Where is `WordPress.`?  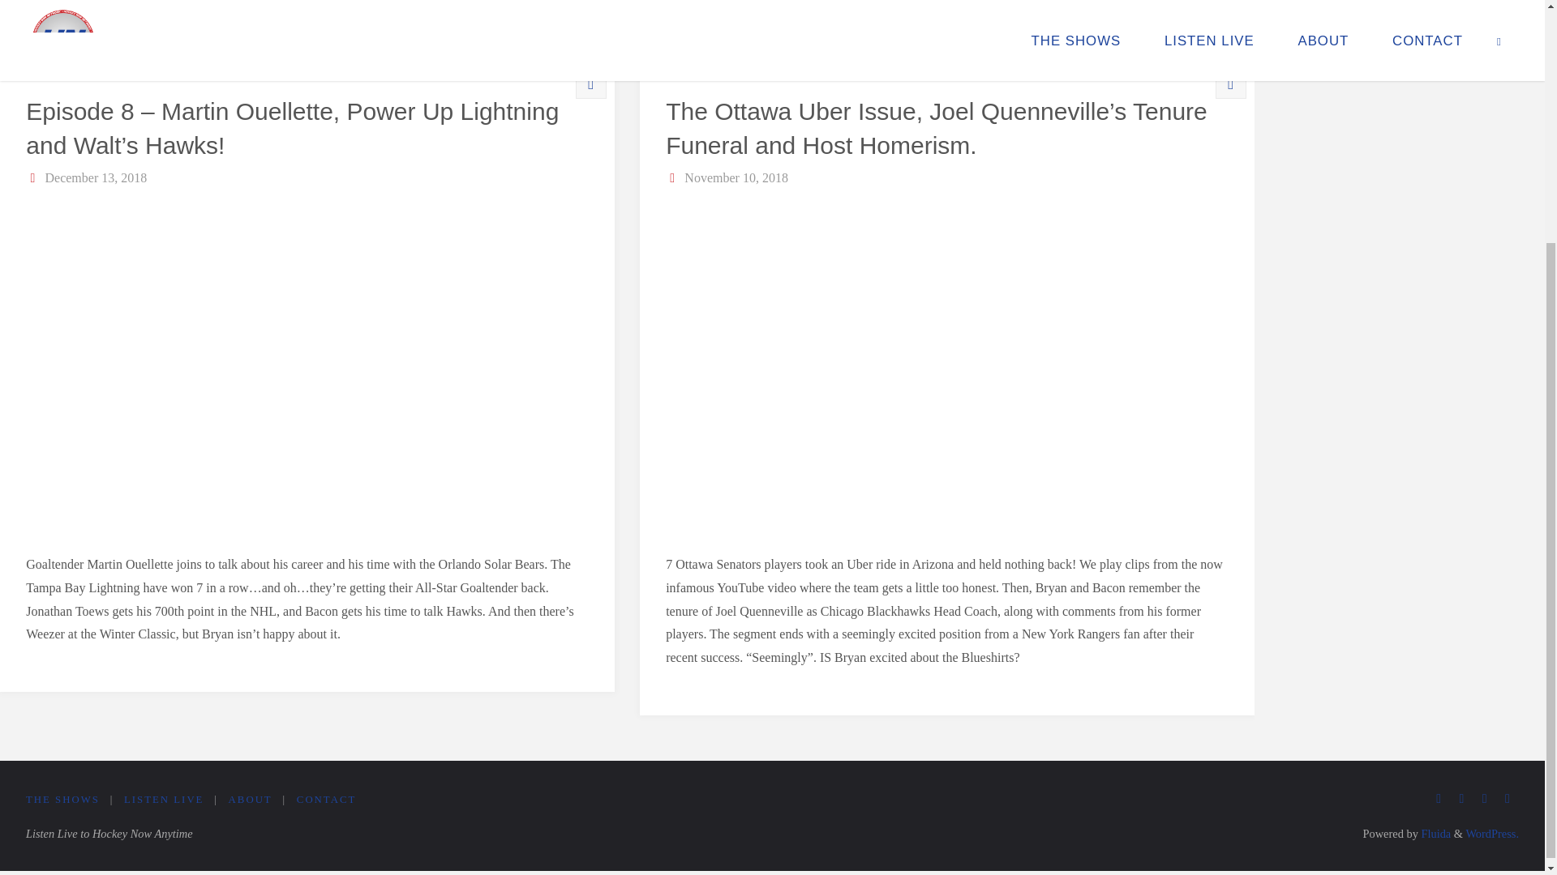 WordPress. is located at coordinates (1492, 833).